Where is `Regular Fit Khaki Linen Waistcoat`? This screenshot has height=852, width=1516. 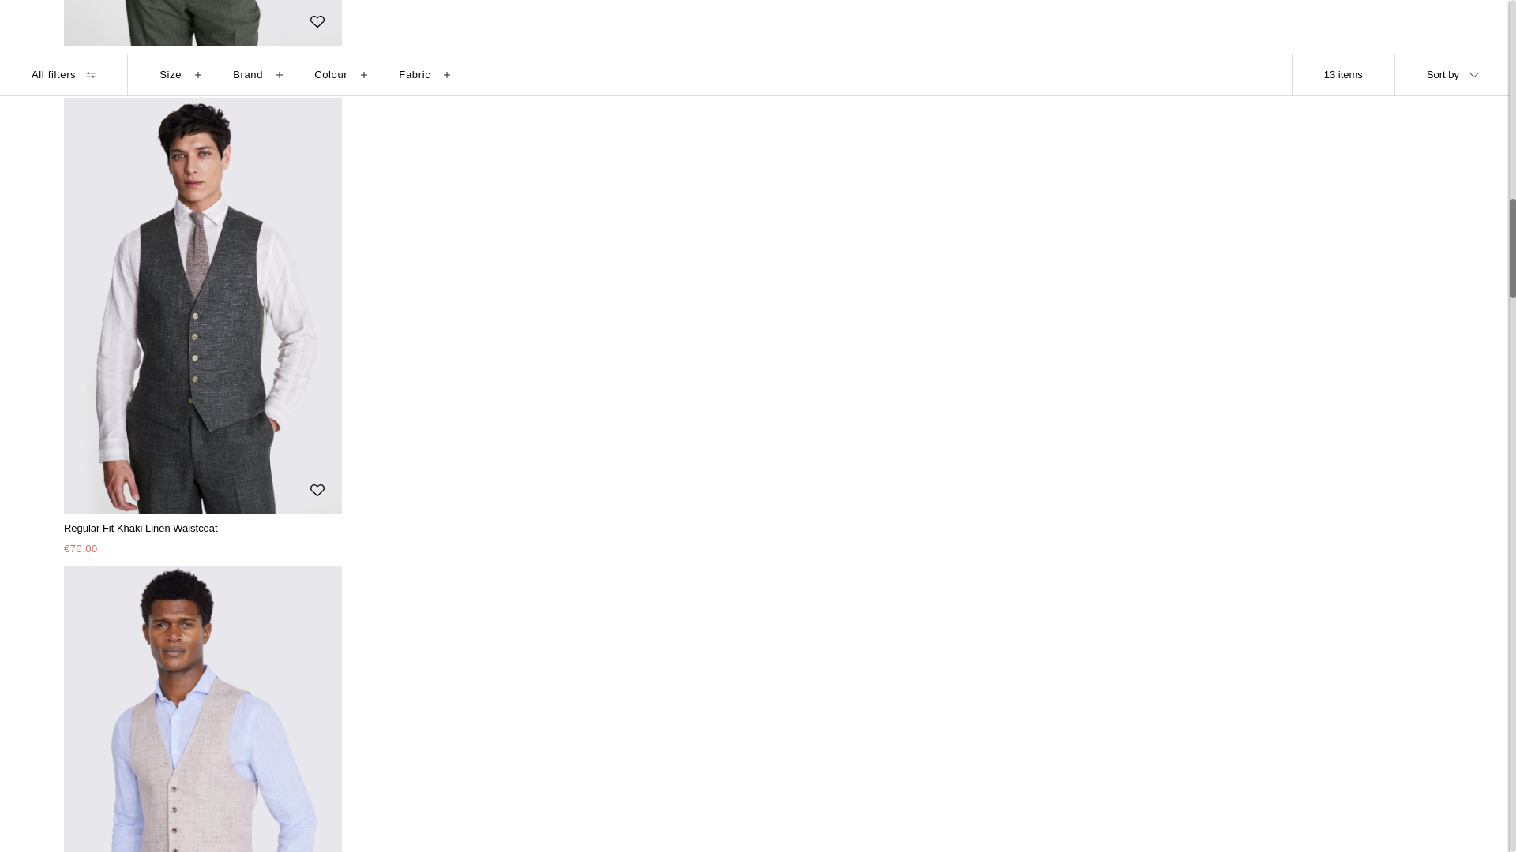
Regular Fit Khaki Linen Waistcoat is located at coordinates (202, 529).